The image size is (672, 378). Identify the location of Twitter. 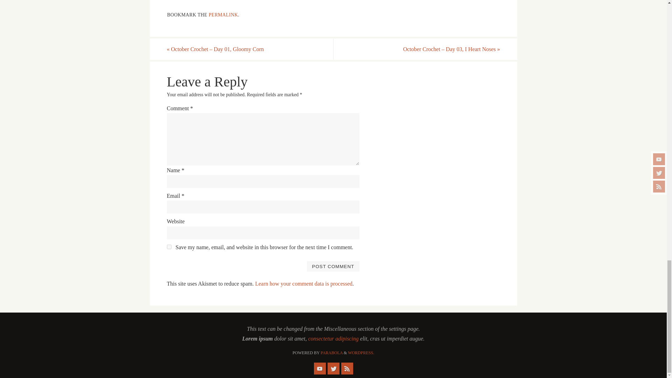
(333, 368).